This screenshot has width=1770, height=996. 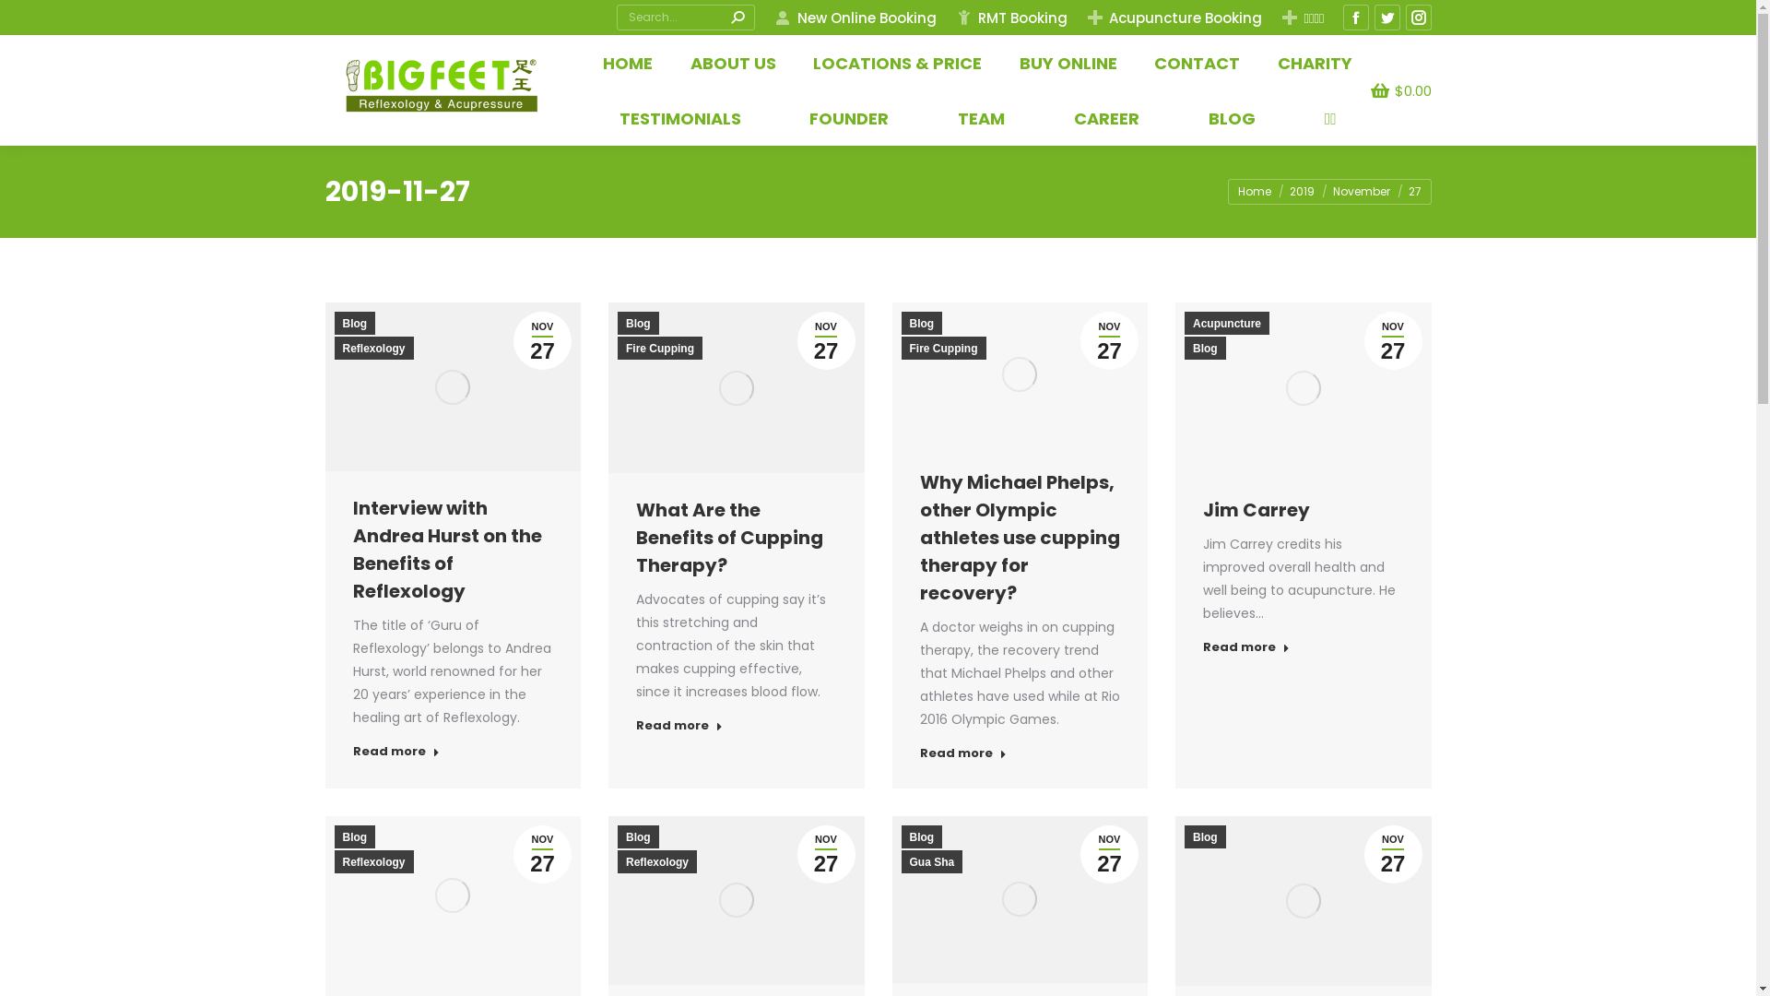 I want to click on CHARITY, so click(x=1315, y=63).